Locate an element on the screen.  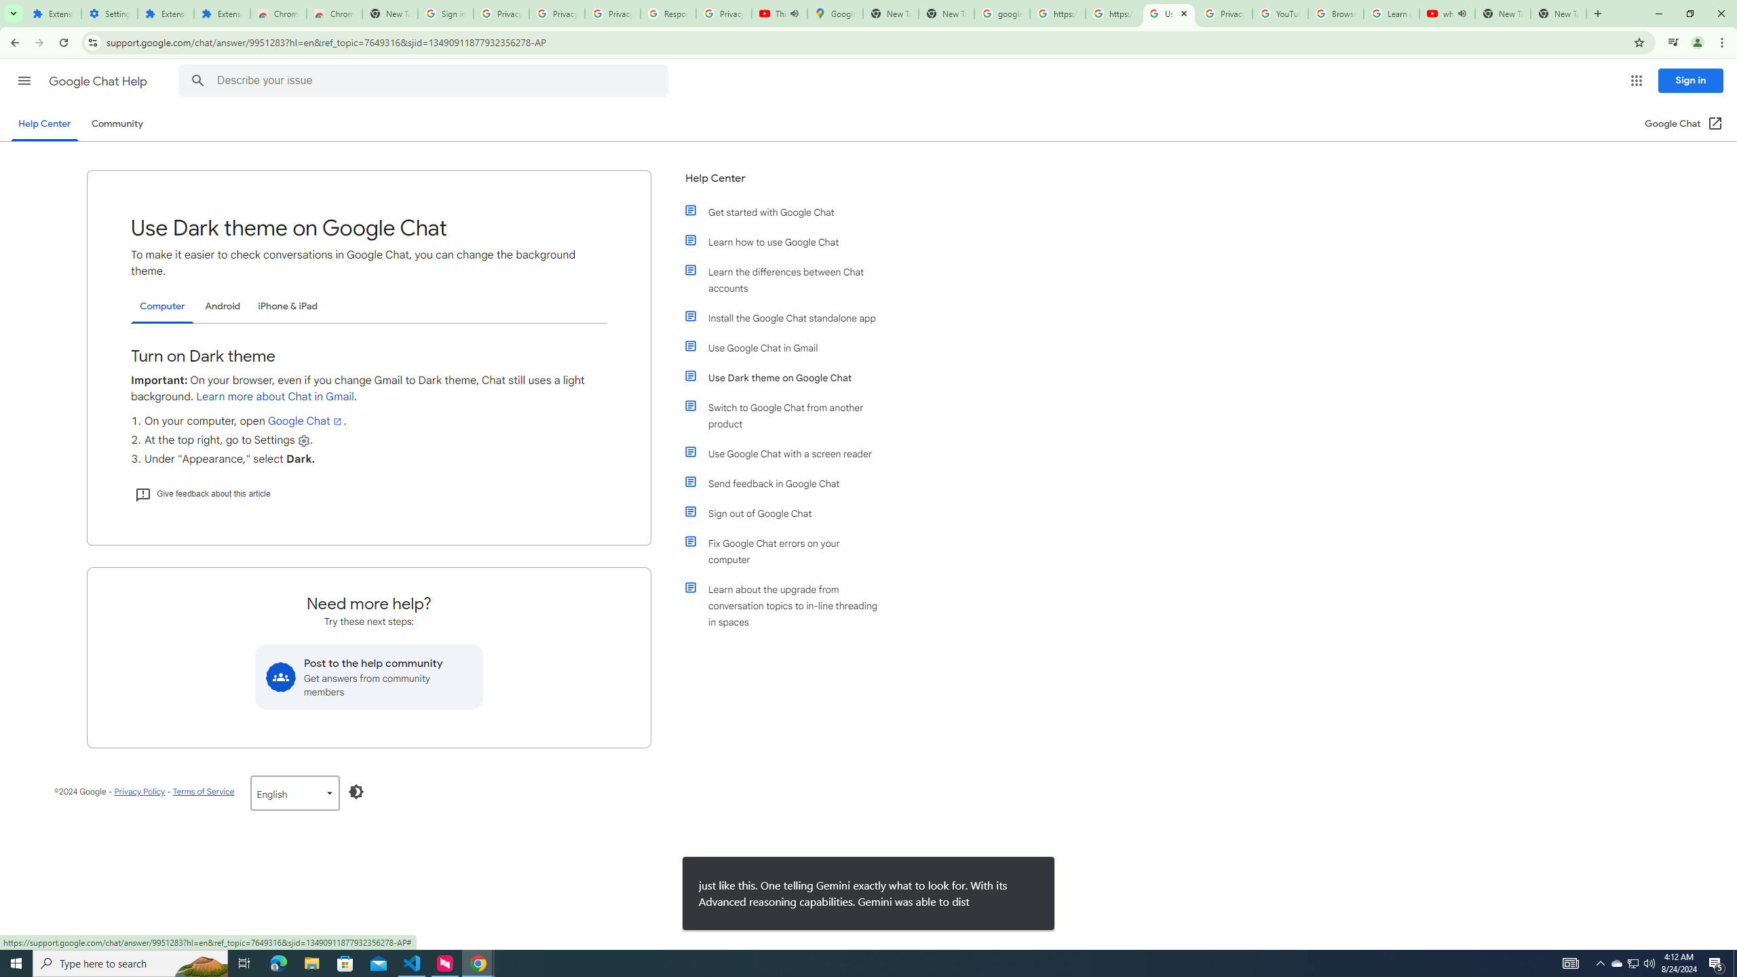
Give feedback about this article is located at coordinates (202, 494).